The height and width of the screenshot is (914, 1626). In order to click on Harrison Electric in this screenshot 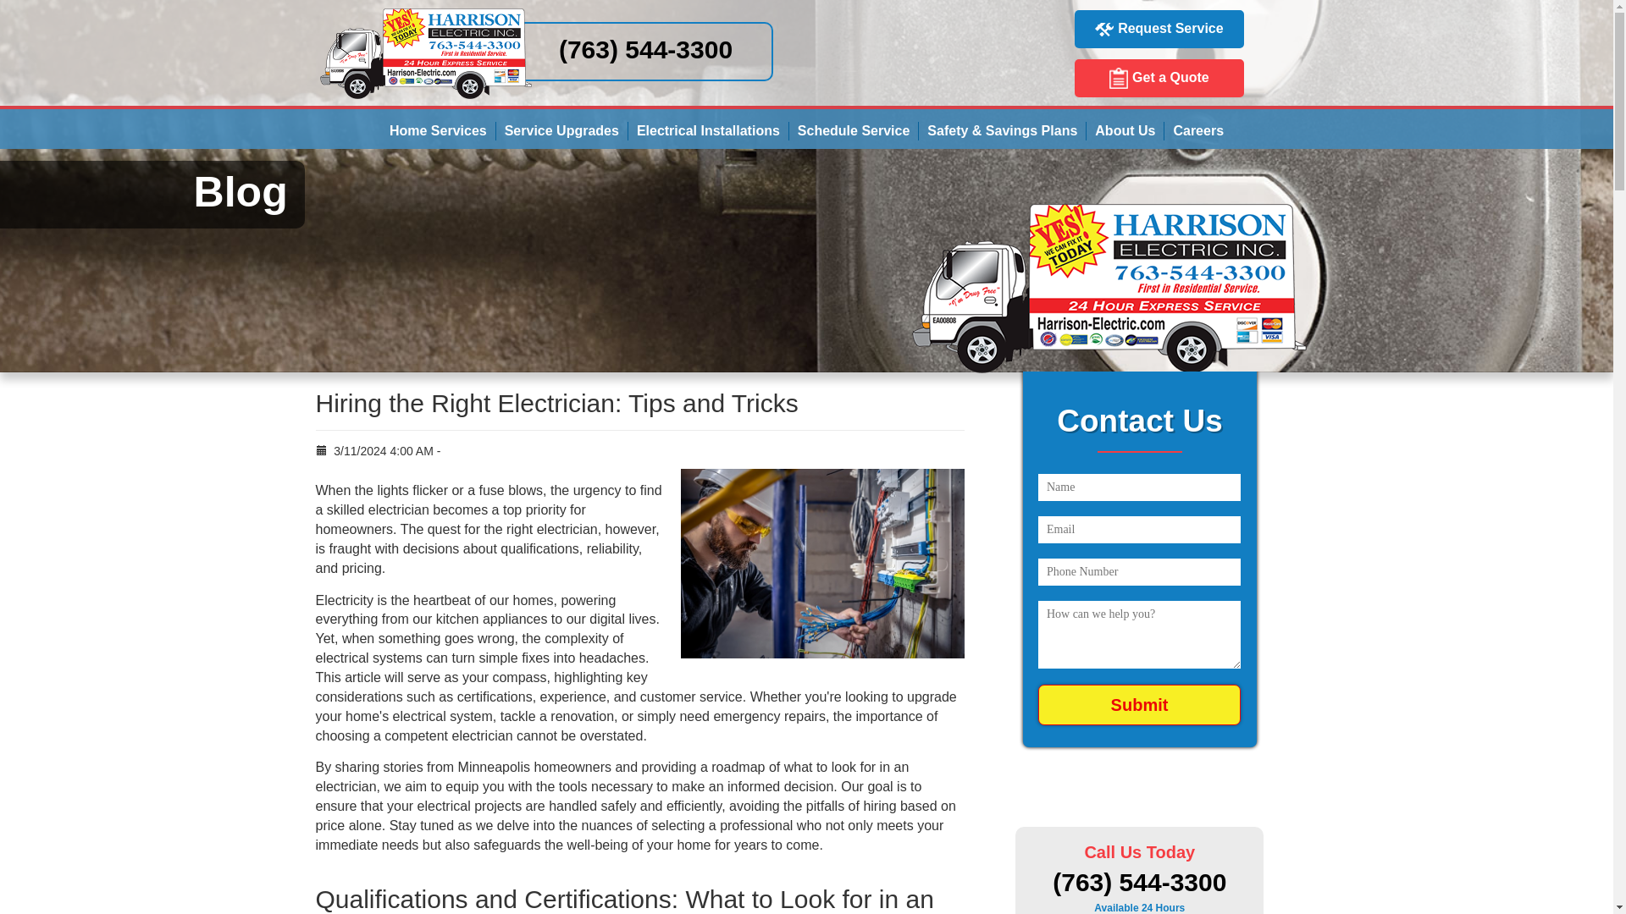, I will do `click(425, 14)`.